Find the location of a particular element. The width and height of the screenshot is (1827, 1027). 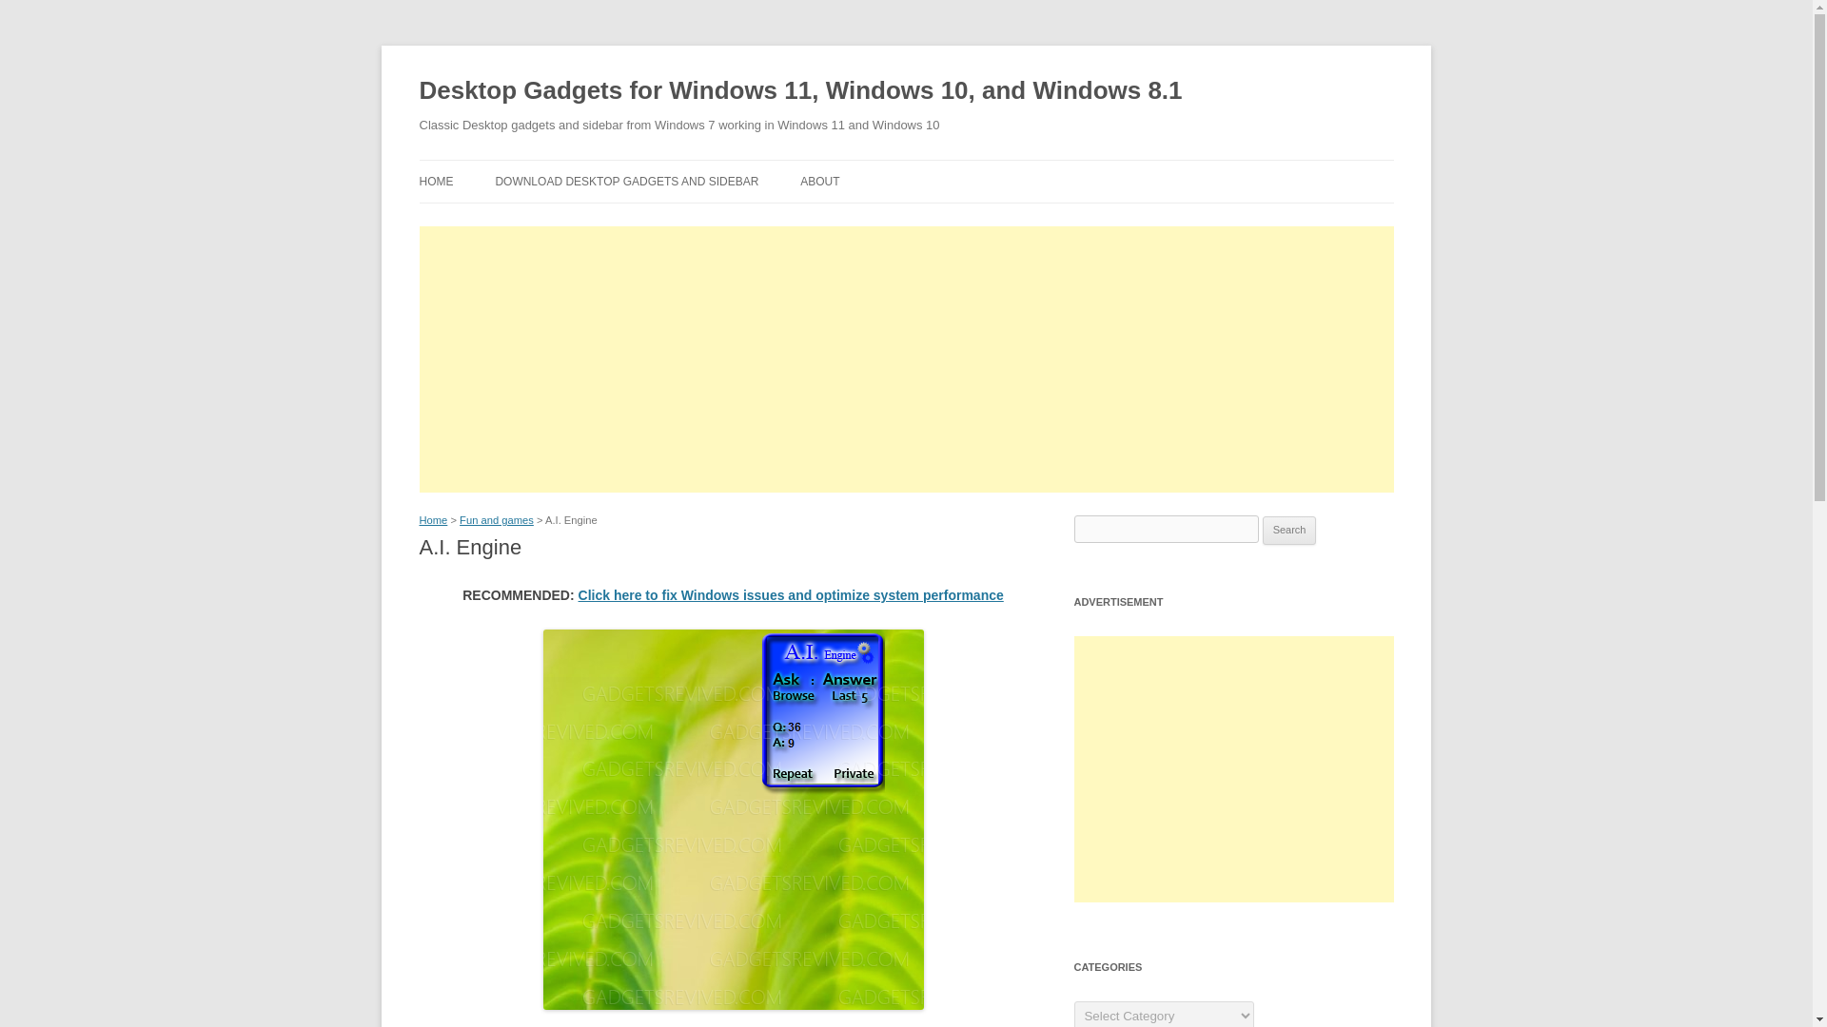

ABOUT is located at coordinates (818, 181).